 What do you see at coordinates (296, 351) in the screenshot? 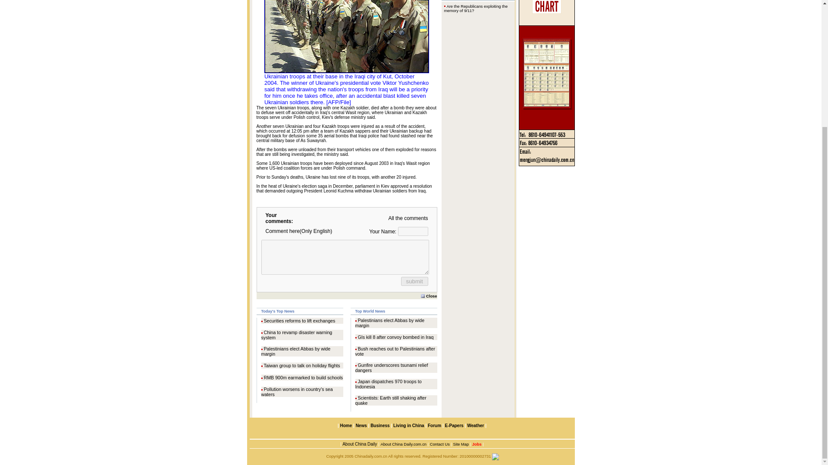
I see `Palestinians elect Abbas by wide margin` at bounding box center [296, 351].